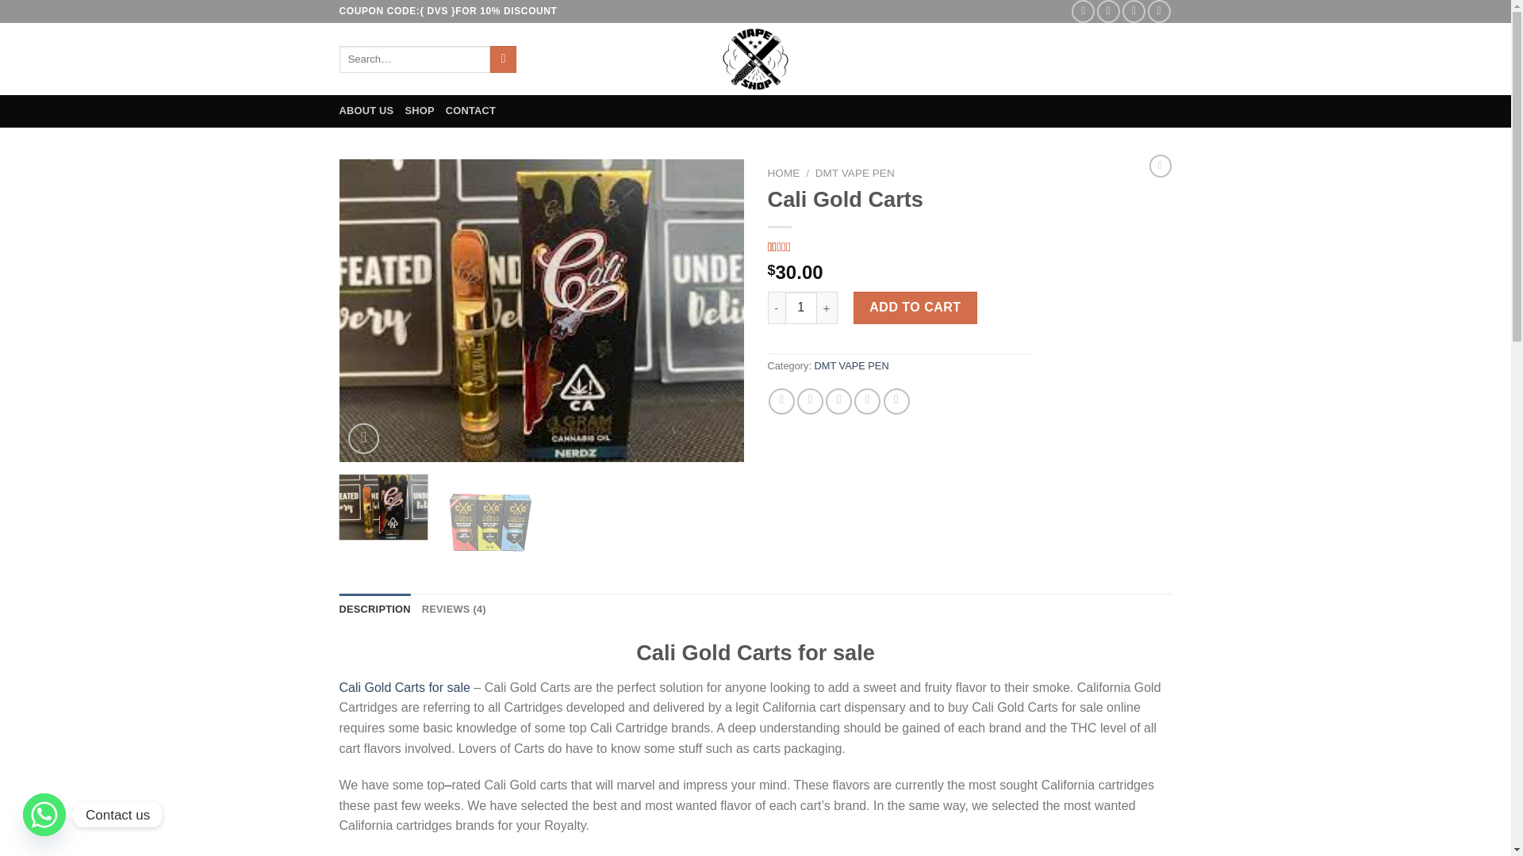  Describe the element at coordinates (801, 308) in the screenshot. I see `Qty` at that location.